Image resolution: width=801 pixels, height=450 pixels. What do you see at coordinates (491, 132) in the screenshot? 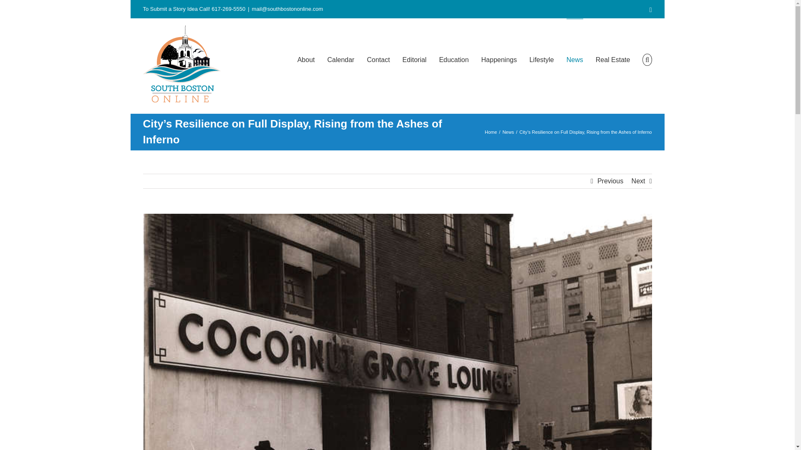
I see `Home` at bounding box center [491, 132].